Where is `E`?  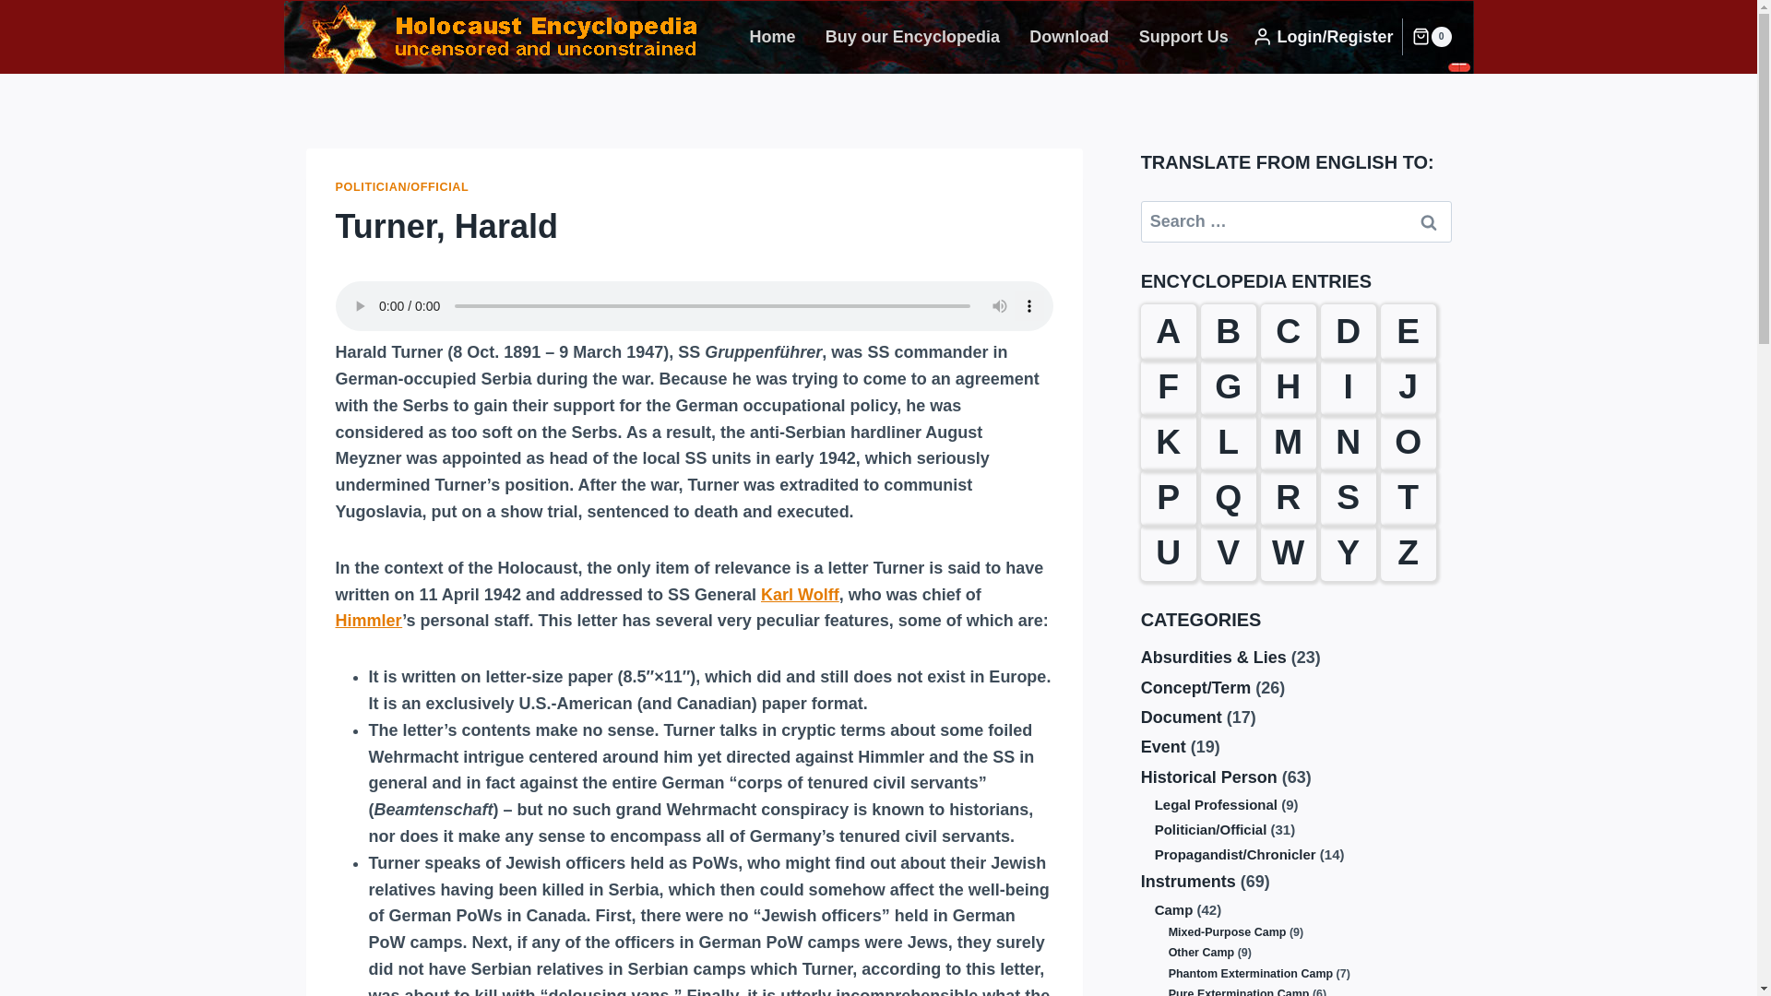 E is located at coordinates (1408, 332).